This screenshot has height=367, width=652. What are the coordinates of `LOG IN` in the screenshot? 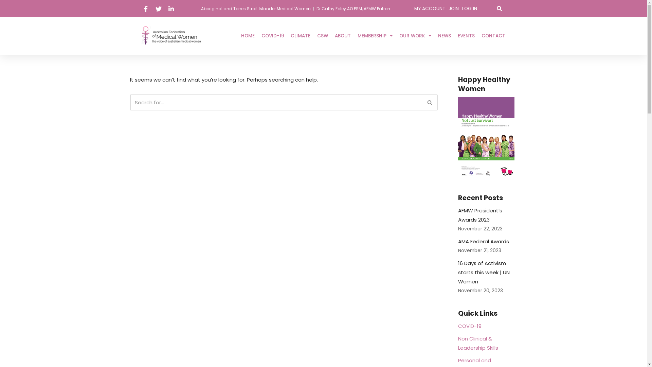 It's located at (470, 9).